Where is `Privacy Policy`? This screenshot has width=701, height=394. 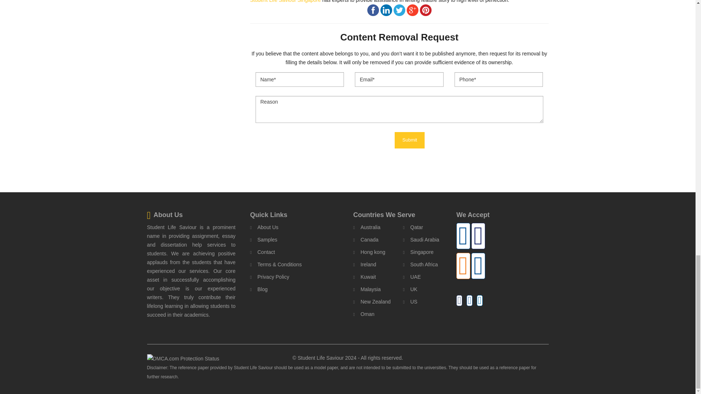 Privacy Policy is located at coordinates (269, 277).